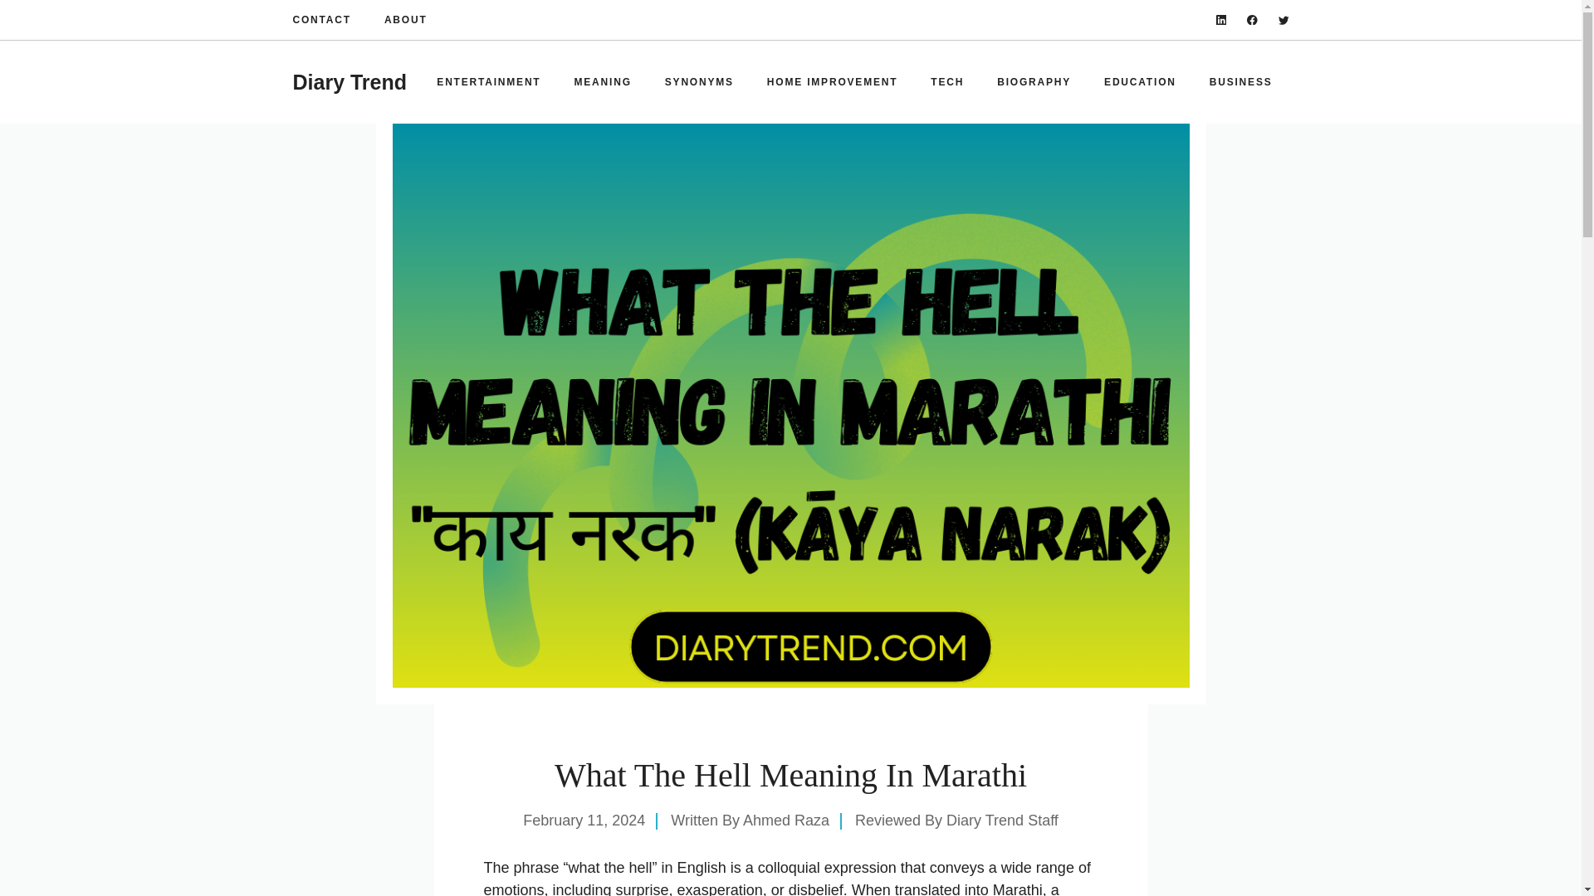 This screenshot has height=896, width=1594. What do you see at coordinates (1139, 81) in the screenshot?
I see `EDUCATION` at bounding box center [1139, 81].